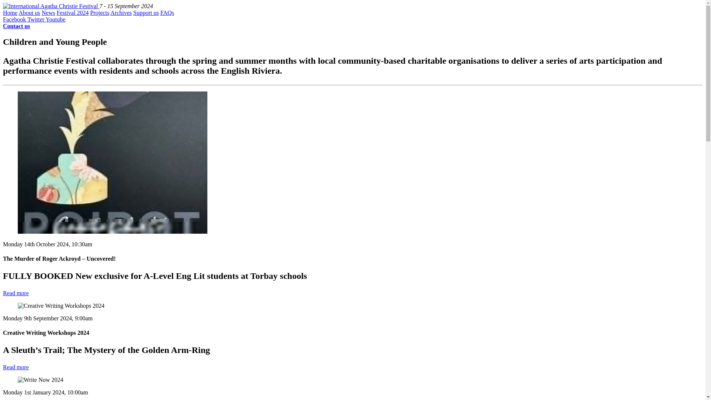 This screenshot has height=400, width=711. Describe the element at coordinates (16, 293) in the screenshot. I see `Read more` at that location.